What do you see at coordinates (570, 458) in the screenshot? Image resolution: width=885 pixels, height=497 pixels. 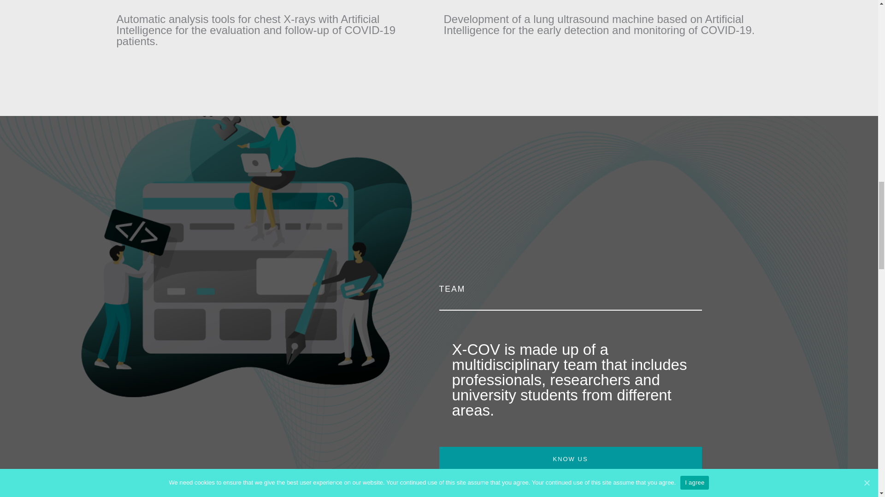 I see `KNOW US` at bounding box center [570, 458].